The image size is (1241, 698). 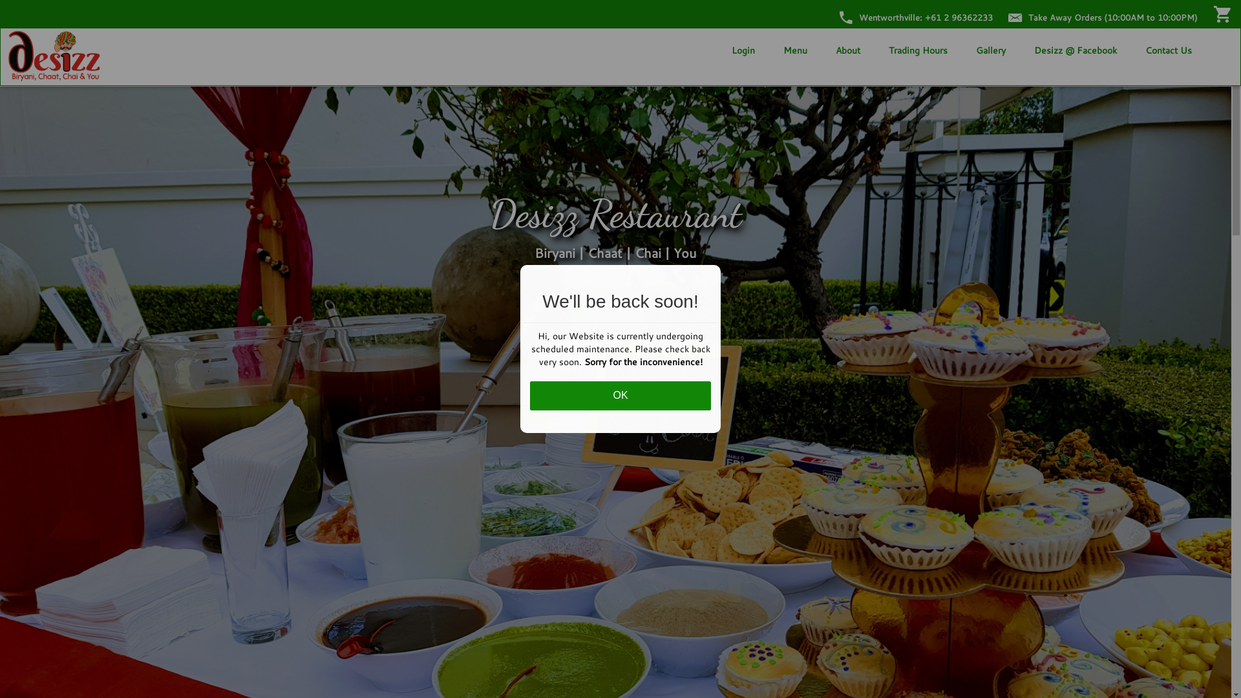 What do you see at coordinates (795, 50) in the screenshot?
I see `Menu` at bounding box center [795, 50].